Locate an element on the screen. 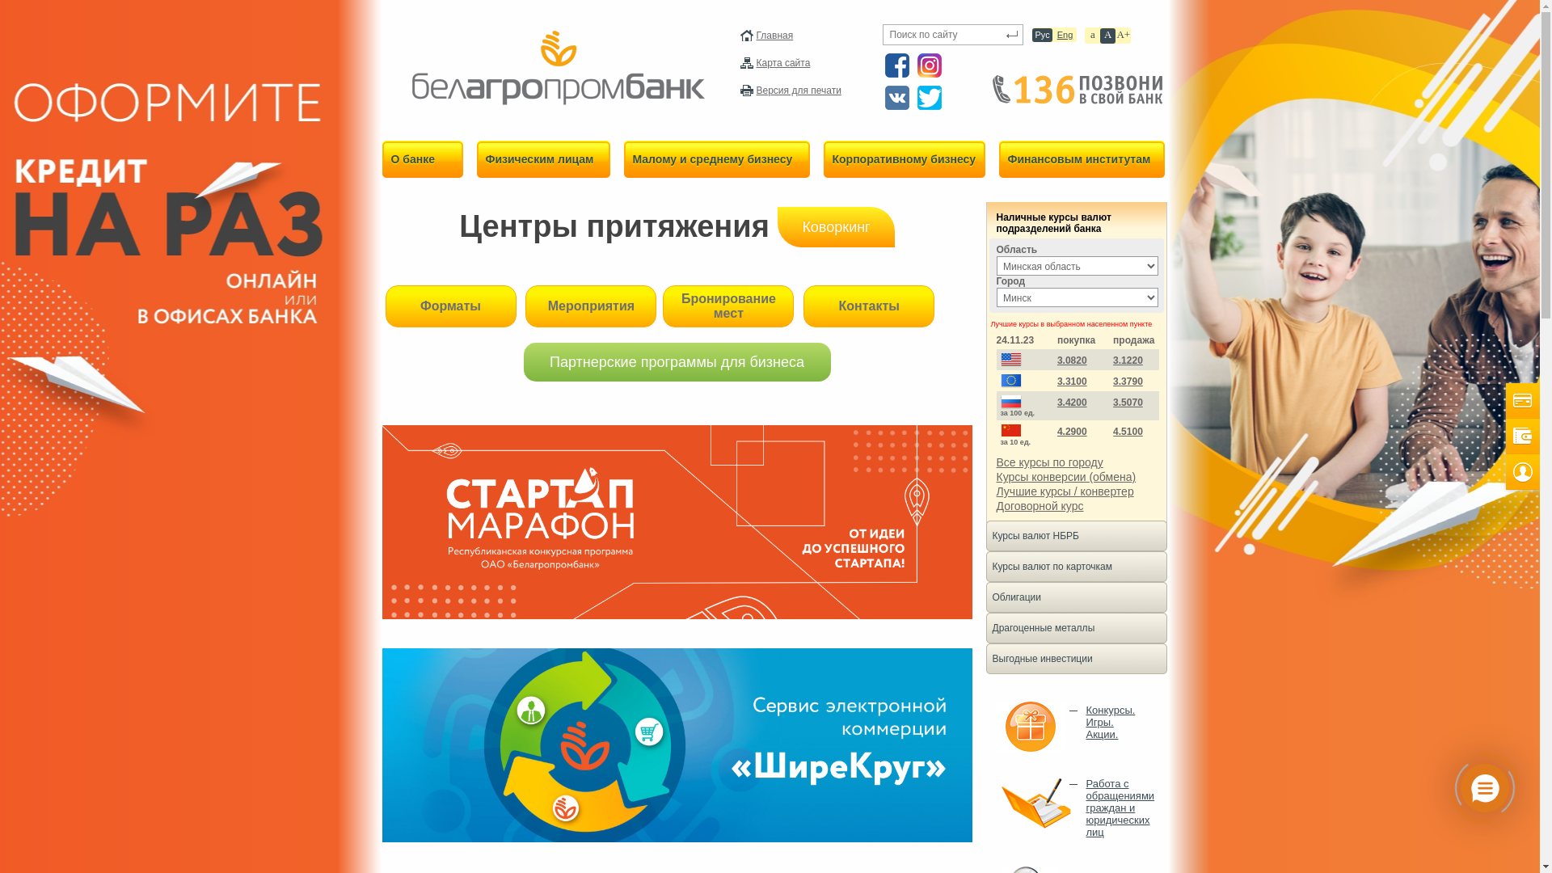  3.5070 is located at coordinates (1128, 403).